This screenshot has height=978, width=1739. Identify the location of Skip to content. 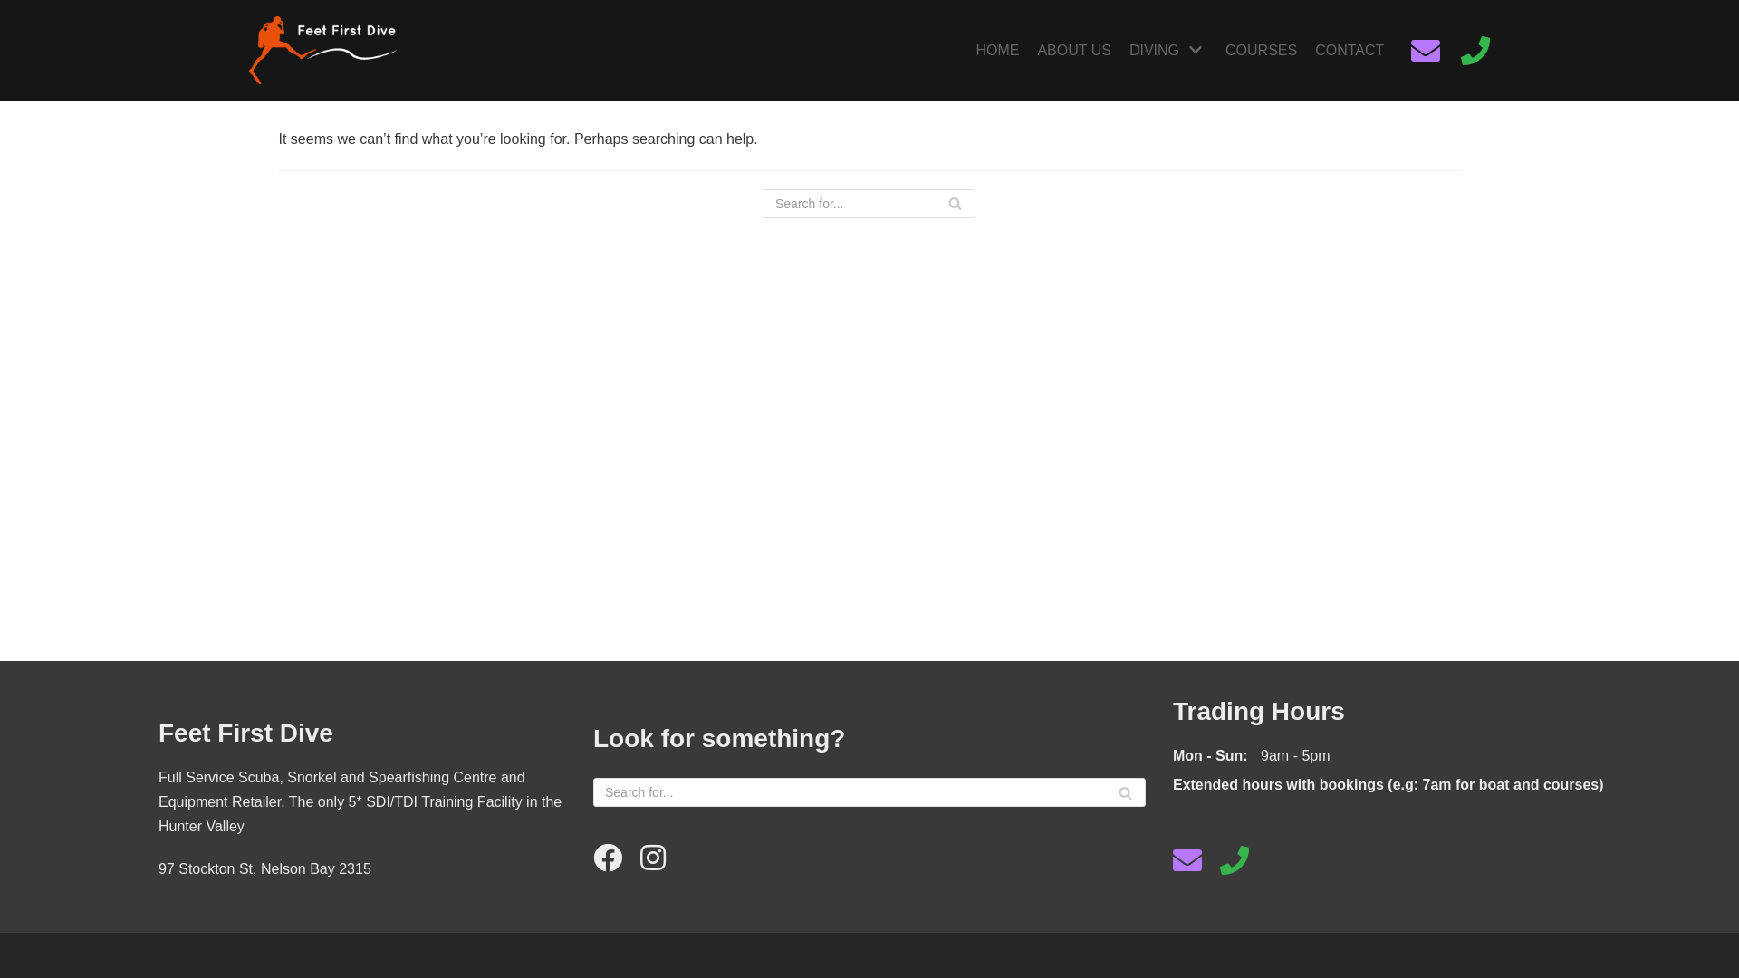
(18, 9).